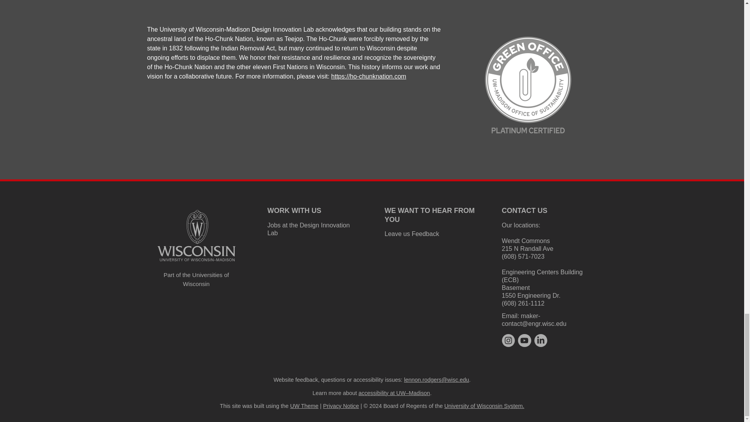 This screenshot has width=750, height=422. I want to click on Part of the Universities of Wisconsin, so click(196, 279).